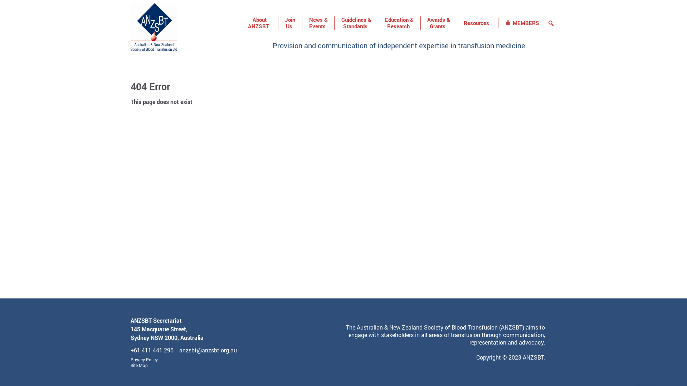 The width and height of the screenshot is (687, 386). Describe the element at coordinates (144, 360) in the screenshot. I see `Privacy Policy` at that location.